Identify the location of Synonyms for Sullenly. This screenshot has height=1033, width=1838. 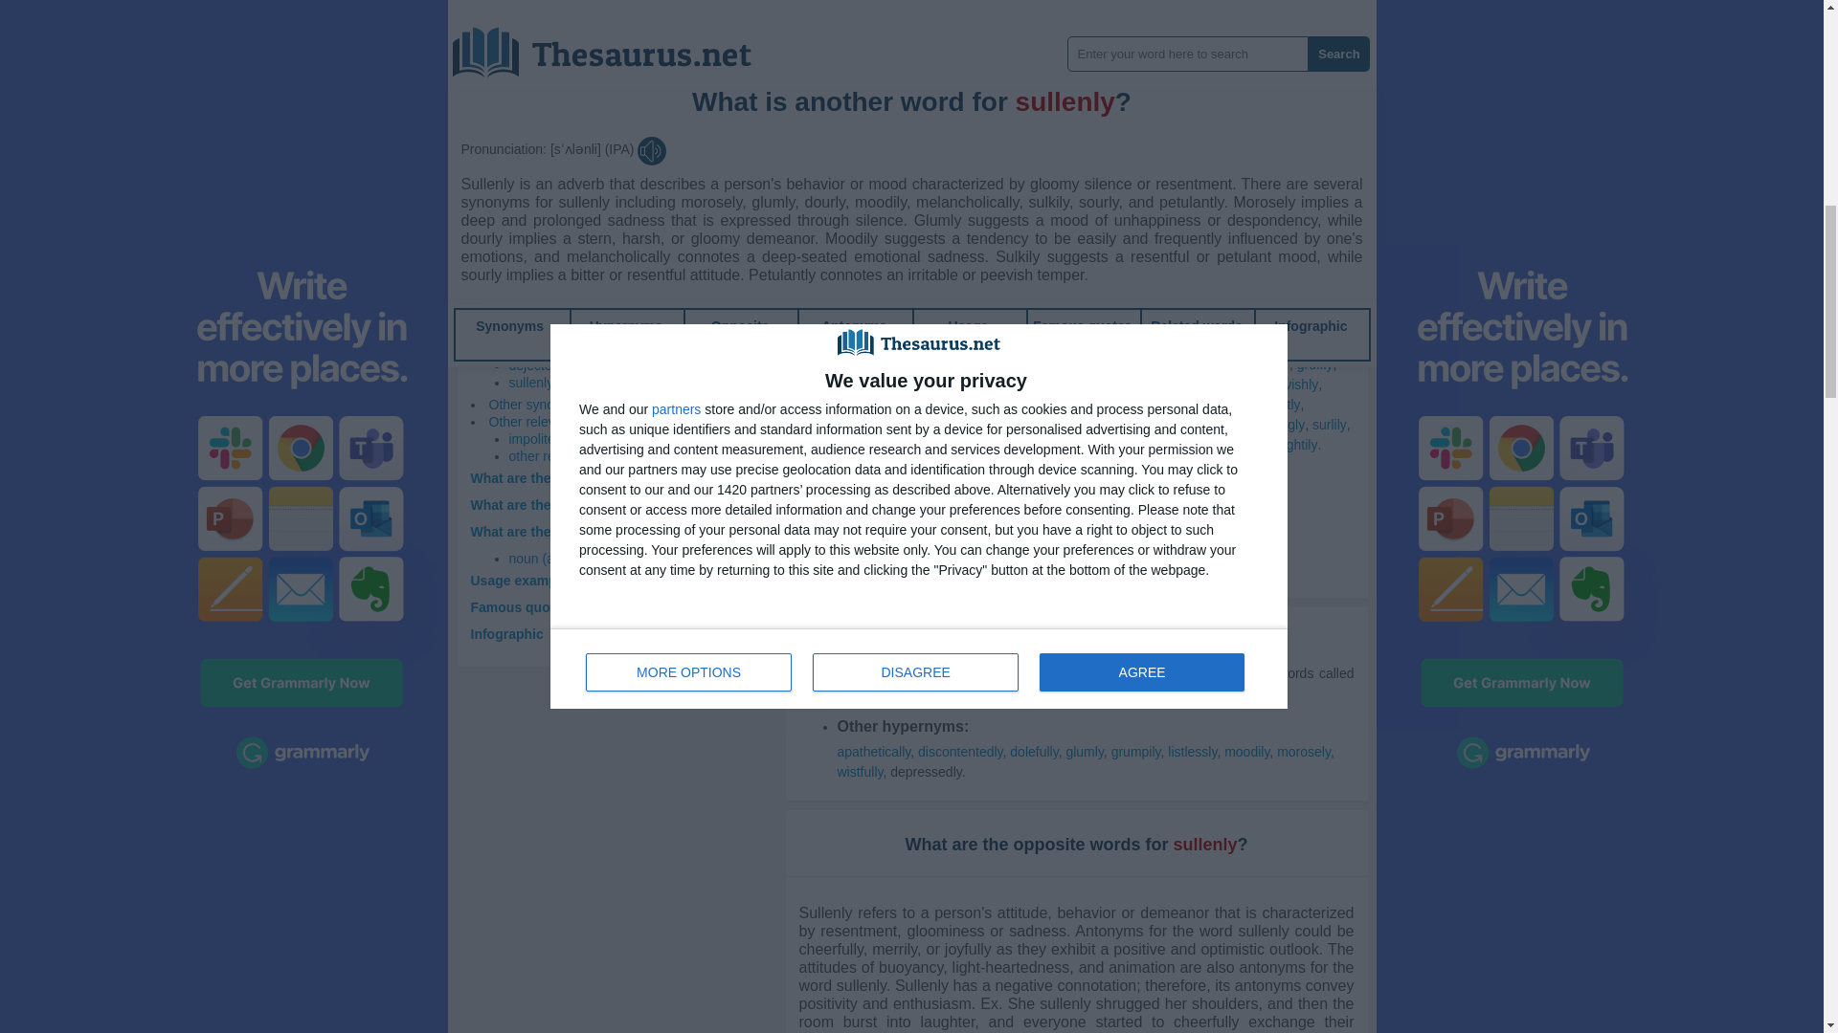
(1076, 55).